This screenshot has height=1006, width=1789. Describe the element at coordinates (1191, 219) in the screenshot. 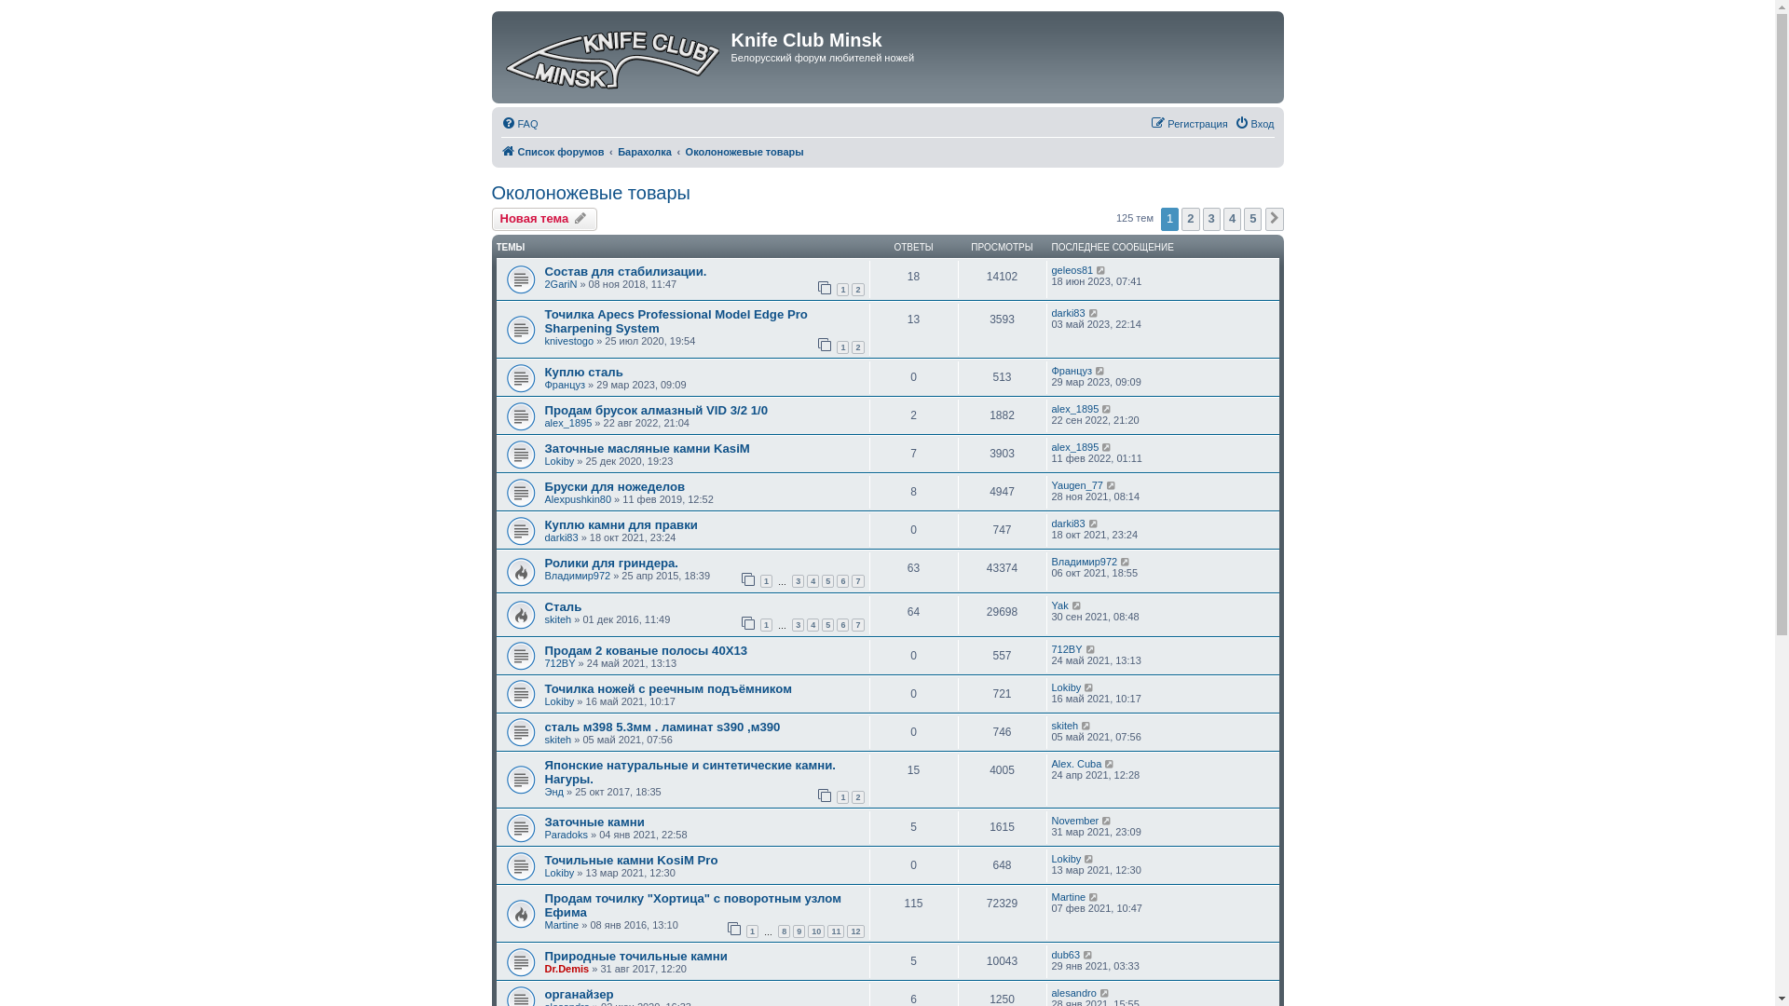

I see `2` at that location.